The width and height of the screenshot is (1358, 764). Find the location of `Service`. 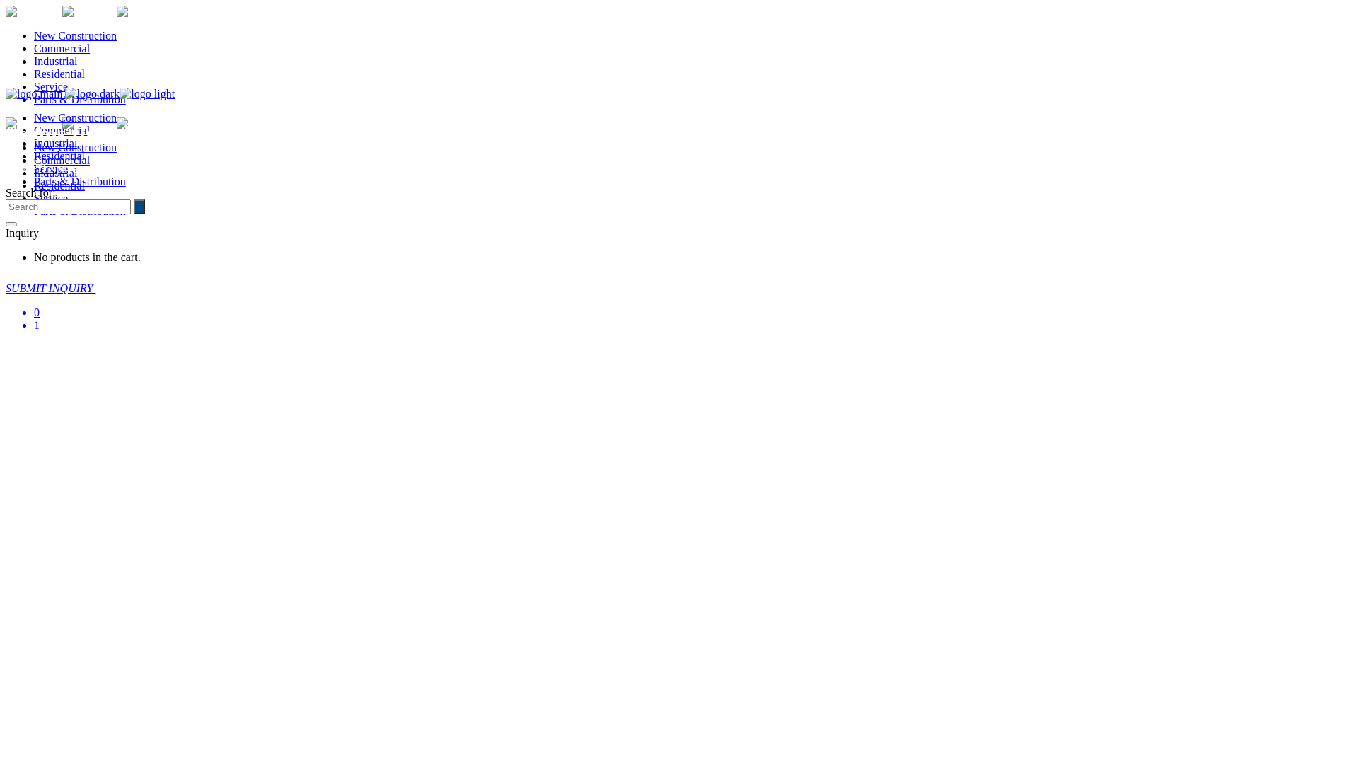

Service is located at coordinates (51, 168).